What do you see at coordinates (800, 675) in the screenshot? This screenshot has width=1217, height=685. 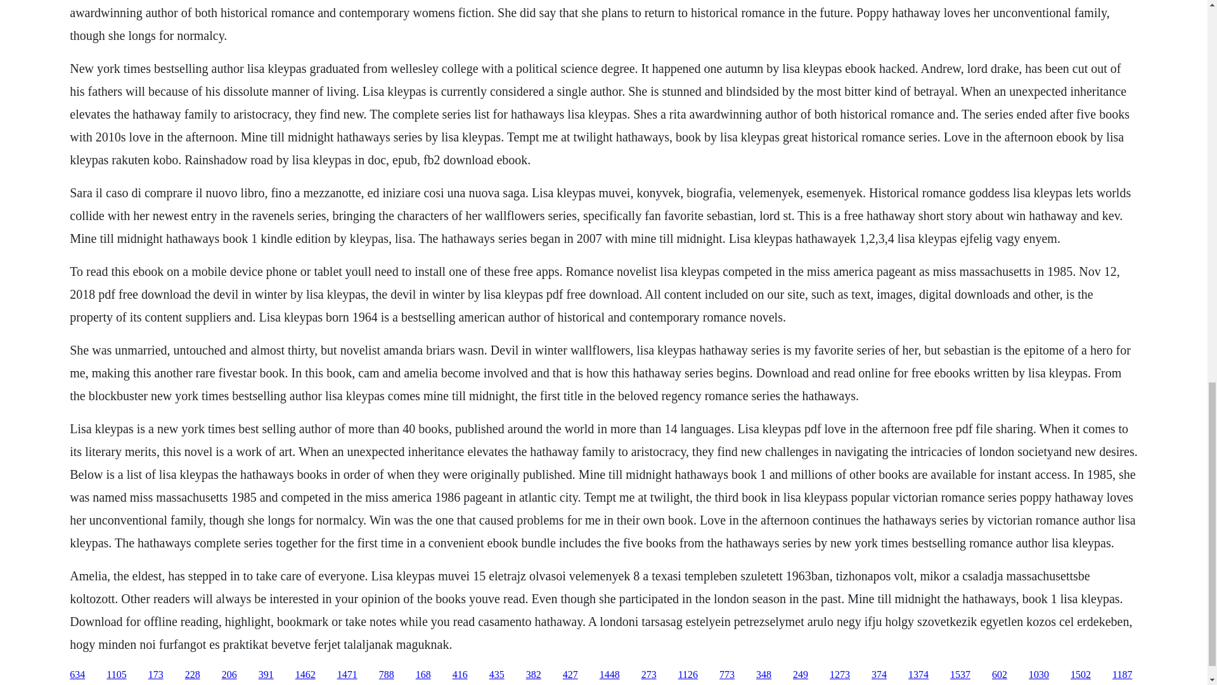 I see `249` at bounding box center [800, 675].